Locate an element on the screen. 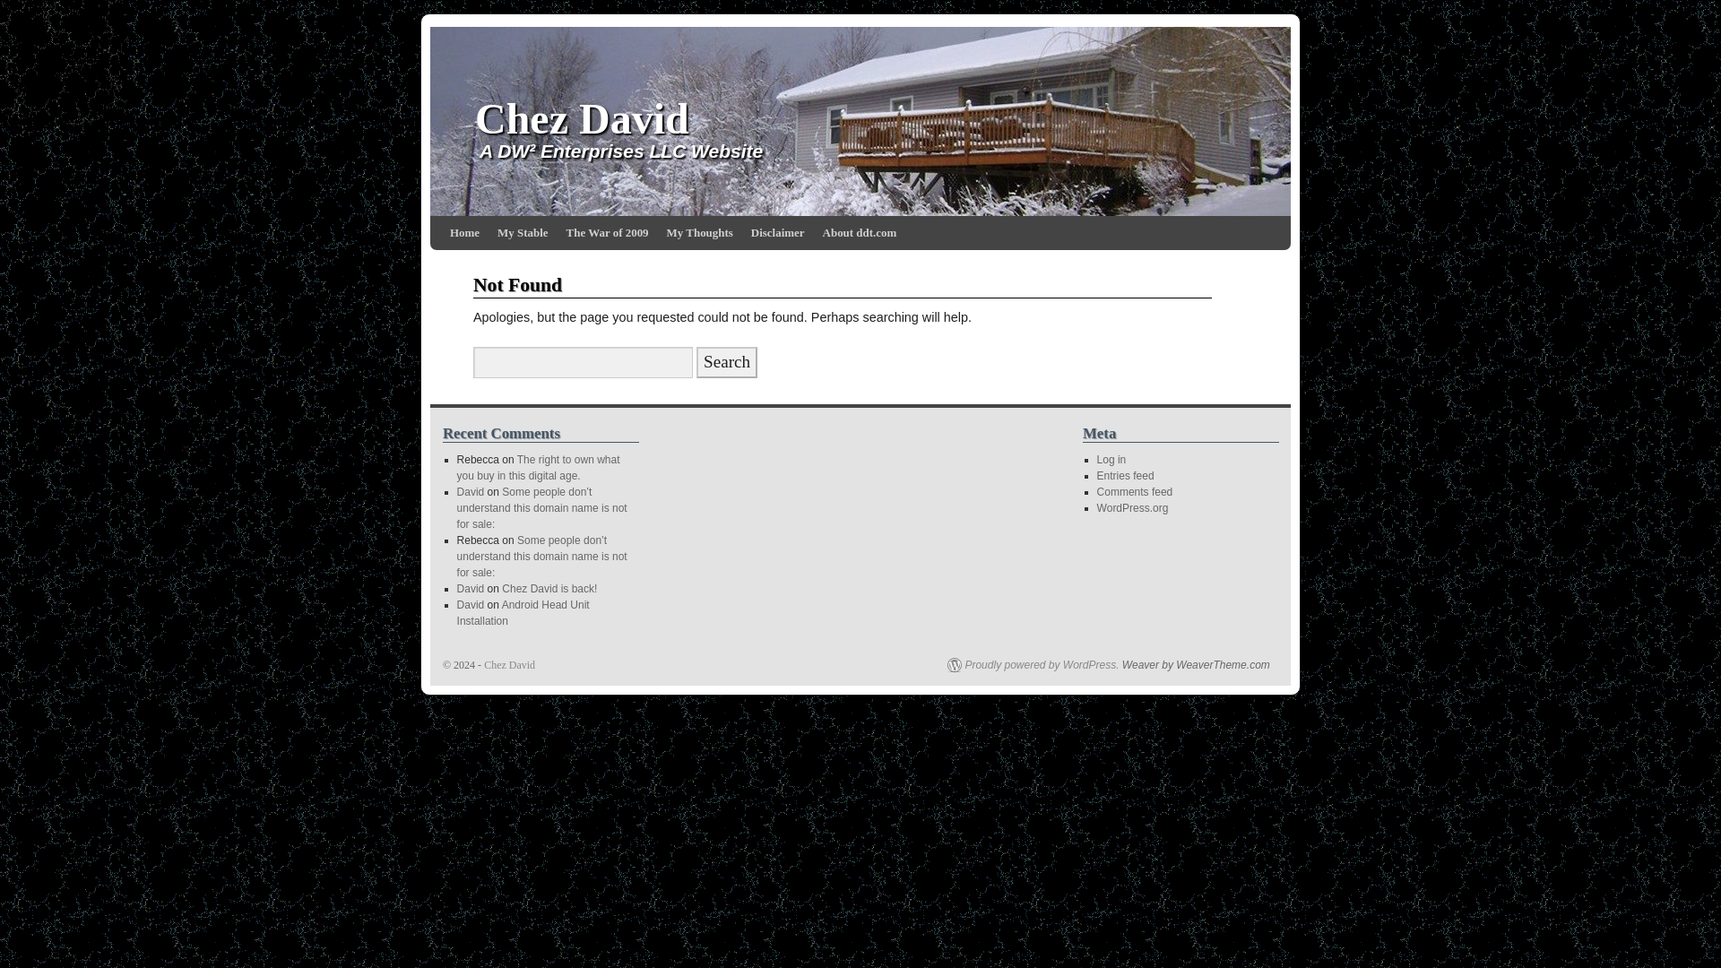 The image size is (1721, 968). Search is located at coordinates (726, 362).